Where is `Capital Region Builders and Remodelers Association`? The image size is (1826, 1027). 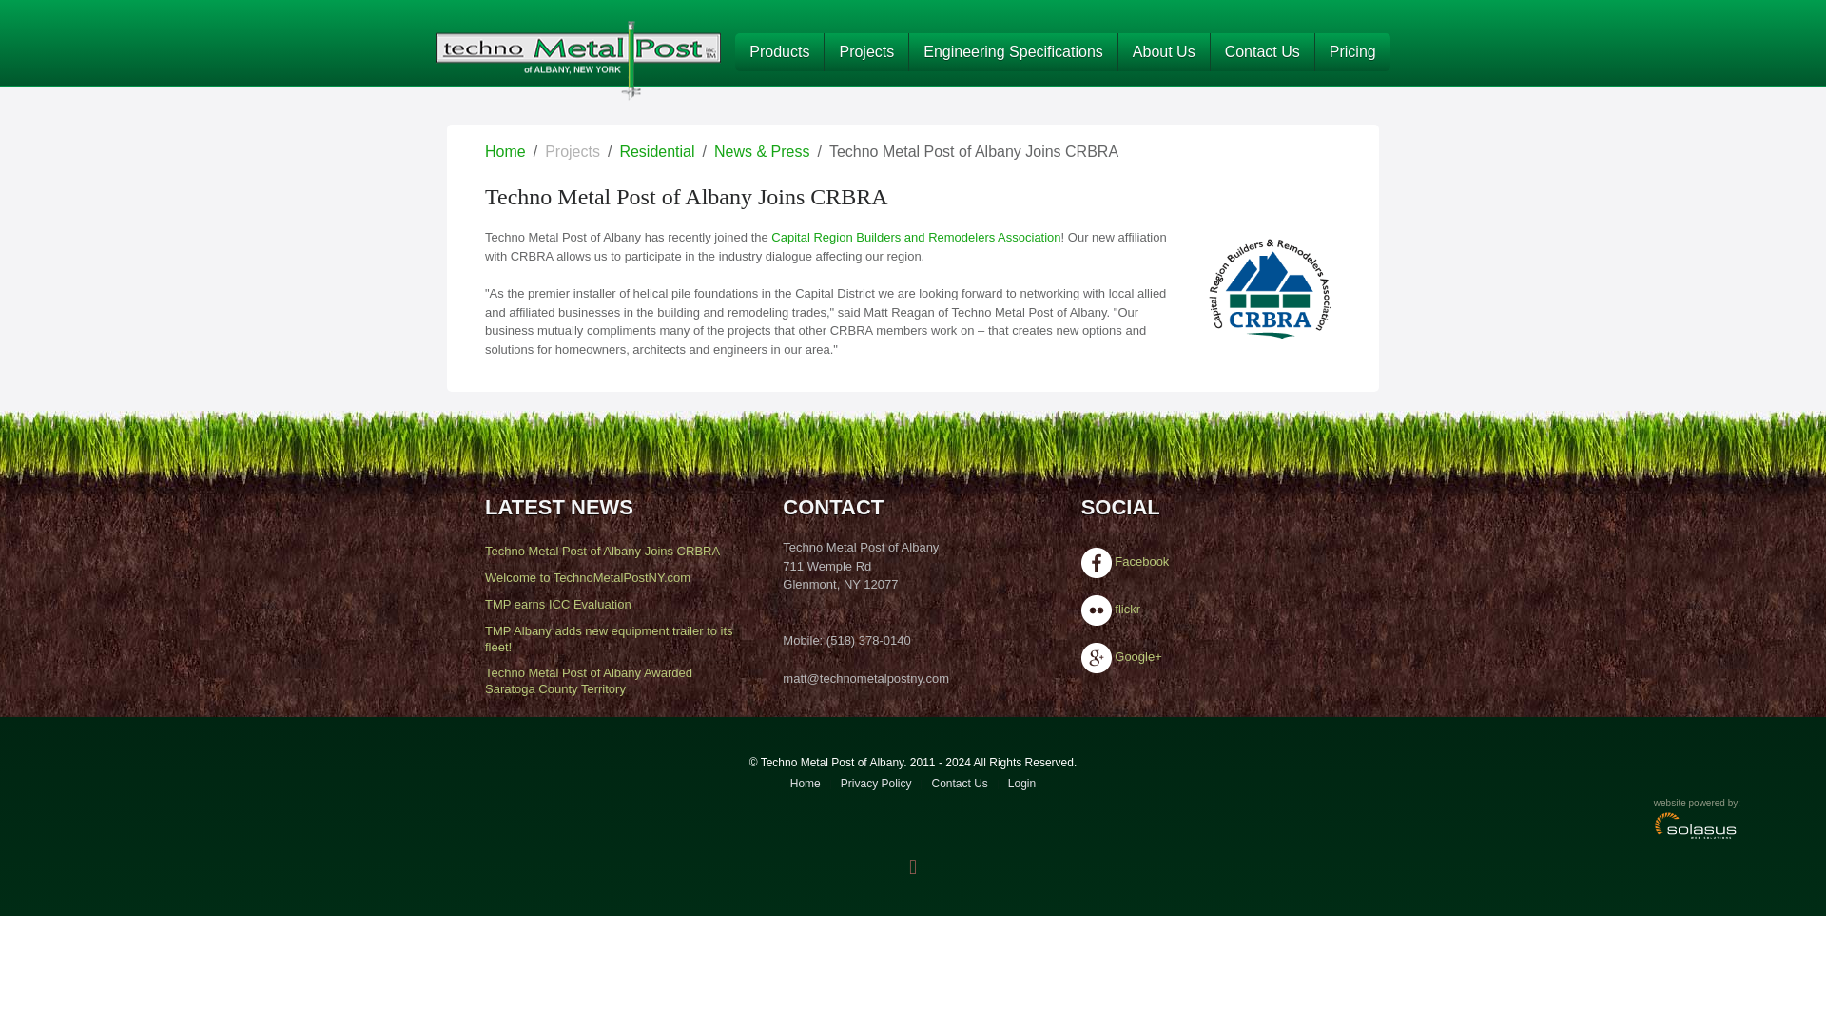 Capital Region Builders and Remodelers Association is located at coordinates (915, 237).